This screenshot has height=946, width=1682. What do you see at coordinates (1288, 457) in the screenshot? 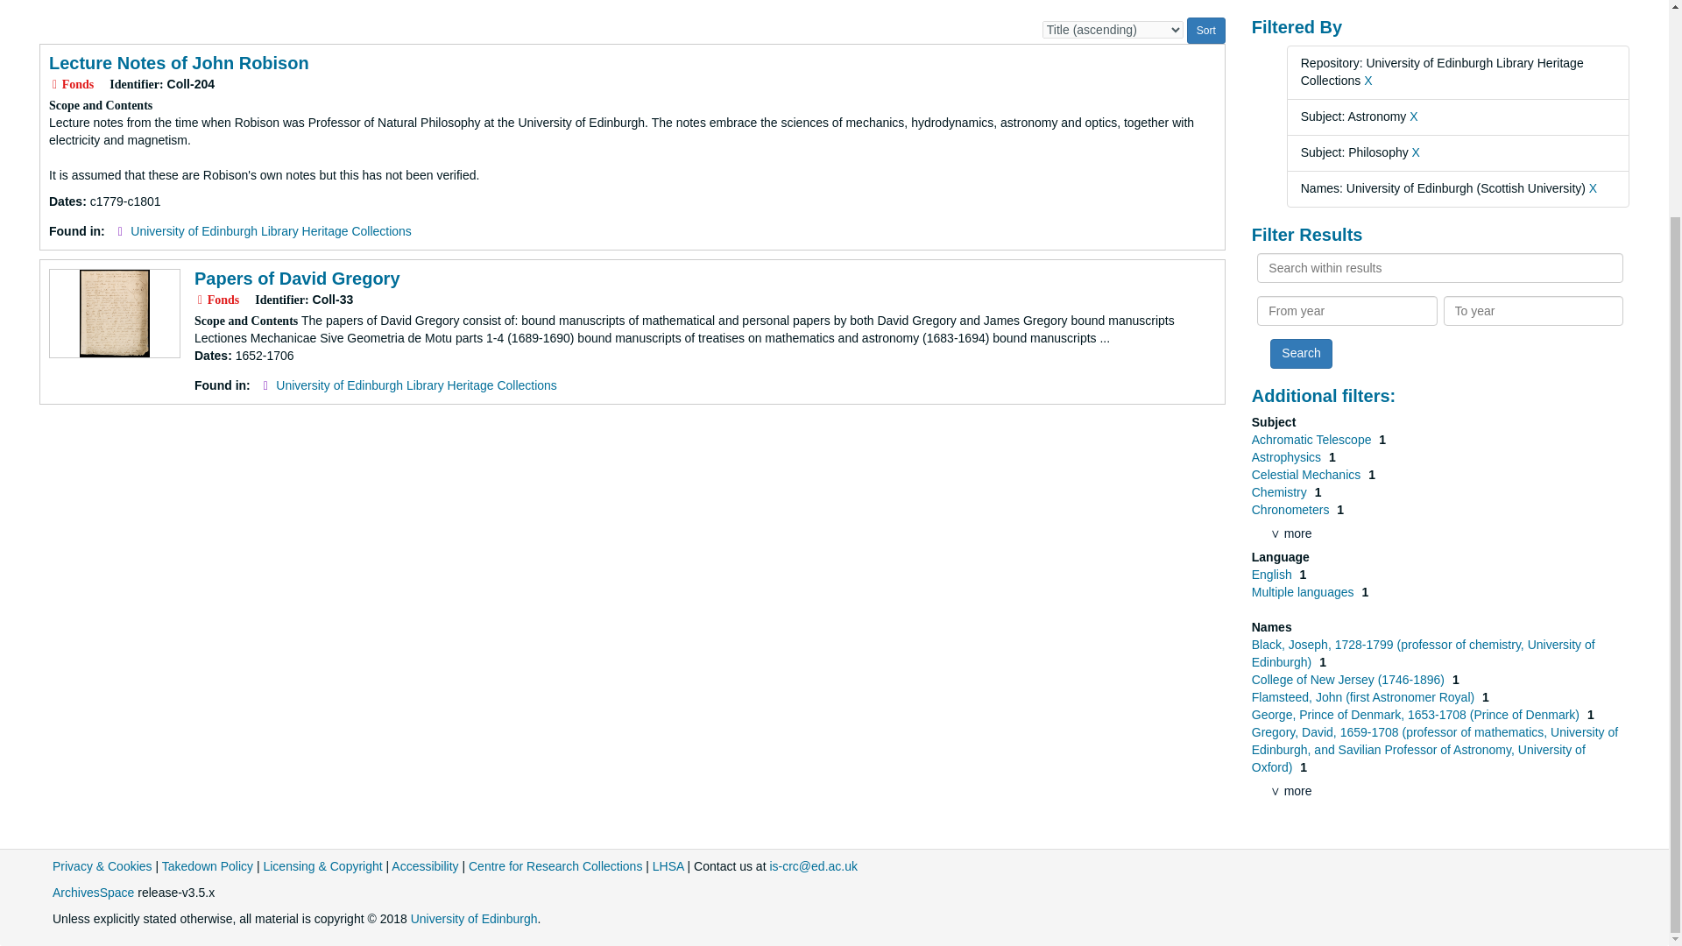
I see `Astrophysics` at bounding box center [1288, 457].